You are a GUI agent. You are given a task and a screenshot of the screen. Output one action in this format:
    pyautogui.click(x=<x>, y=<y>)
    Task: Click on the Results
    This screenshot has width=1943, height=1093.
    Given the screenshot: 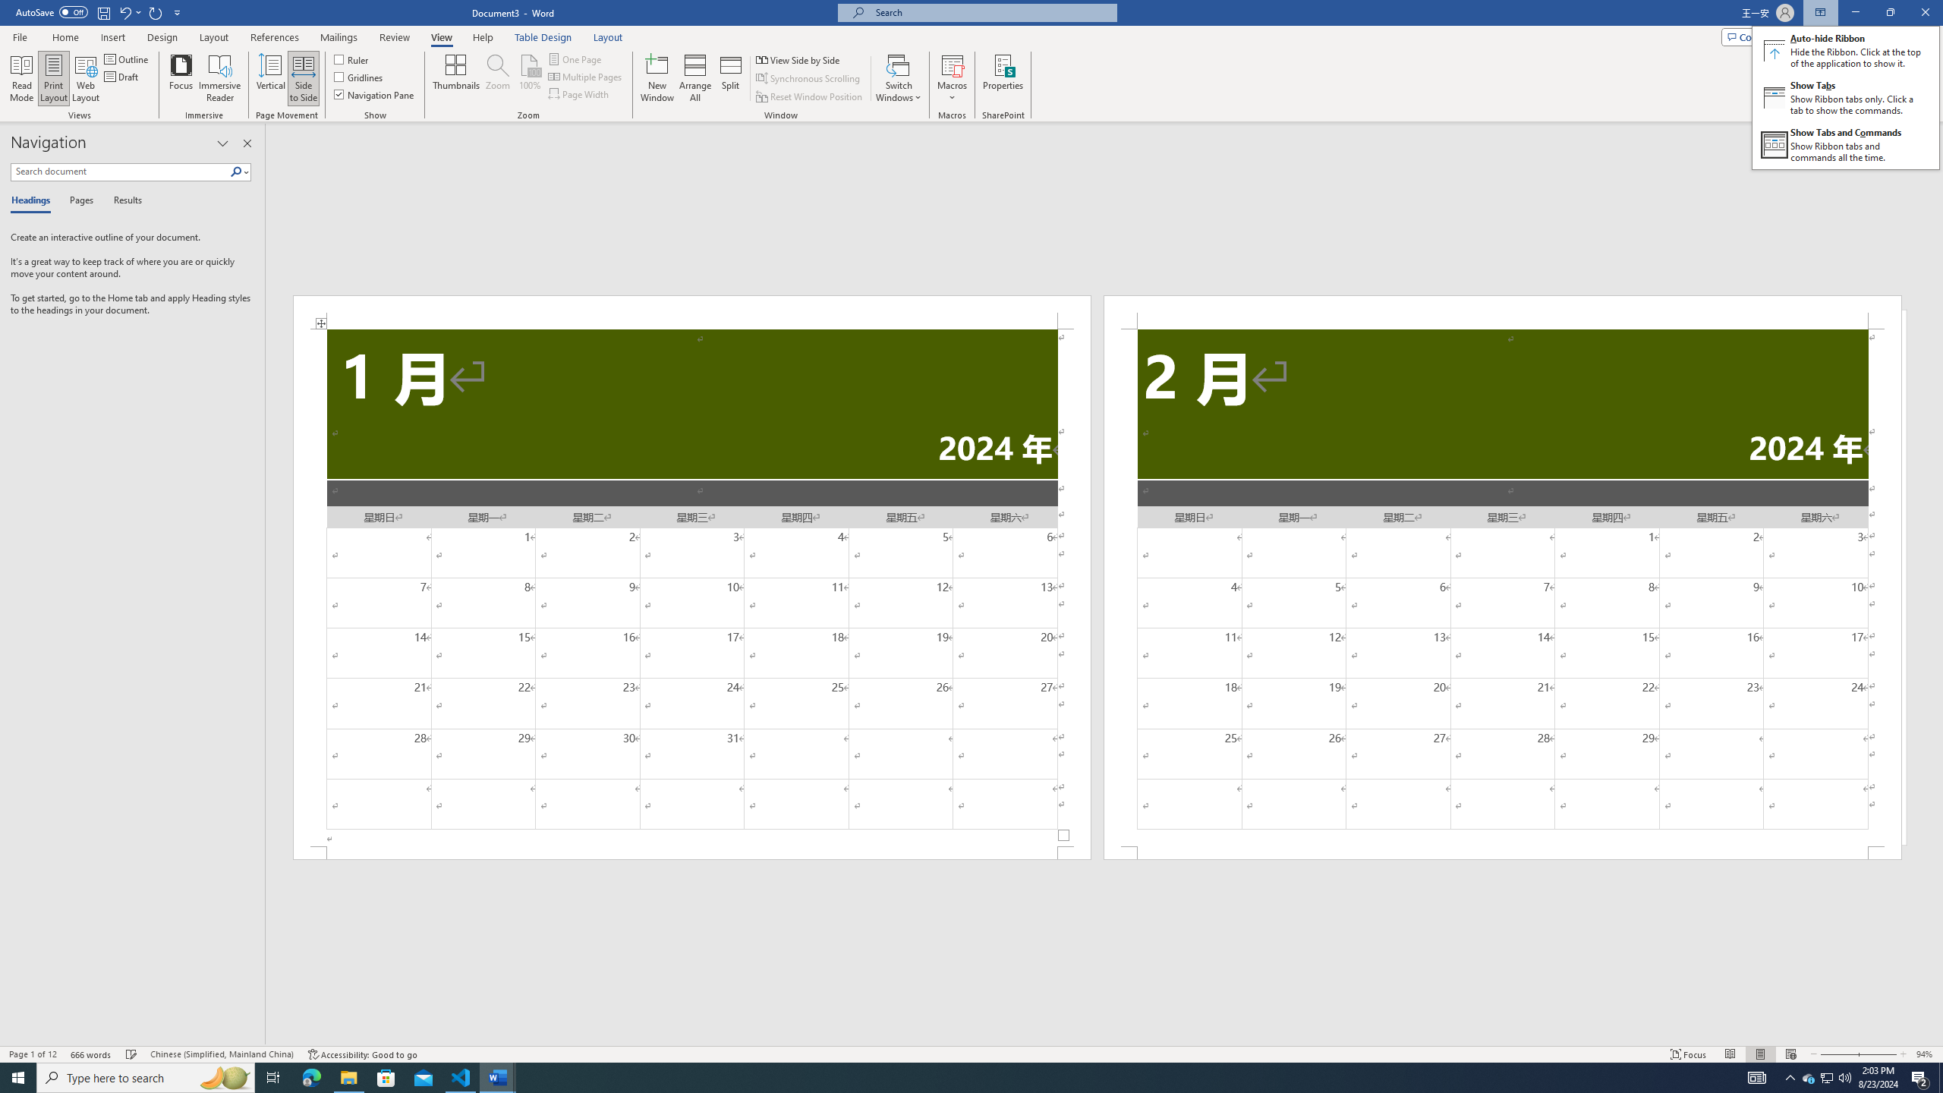 What is the action you would take?
    pyautogui.click(x=122, y=201)
    